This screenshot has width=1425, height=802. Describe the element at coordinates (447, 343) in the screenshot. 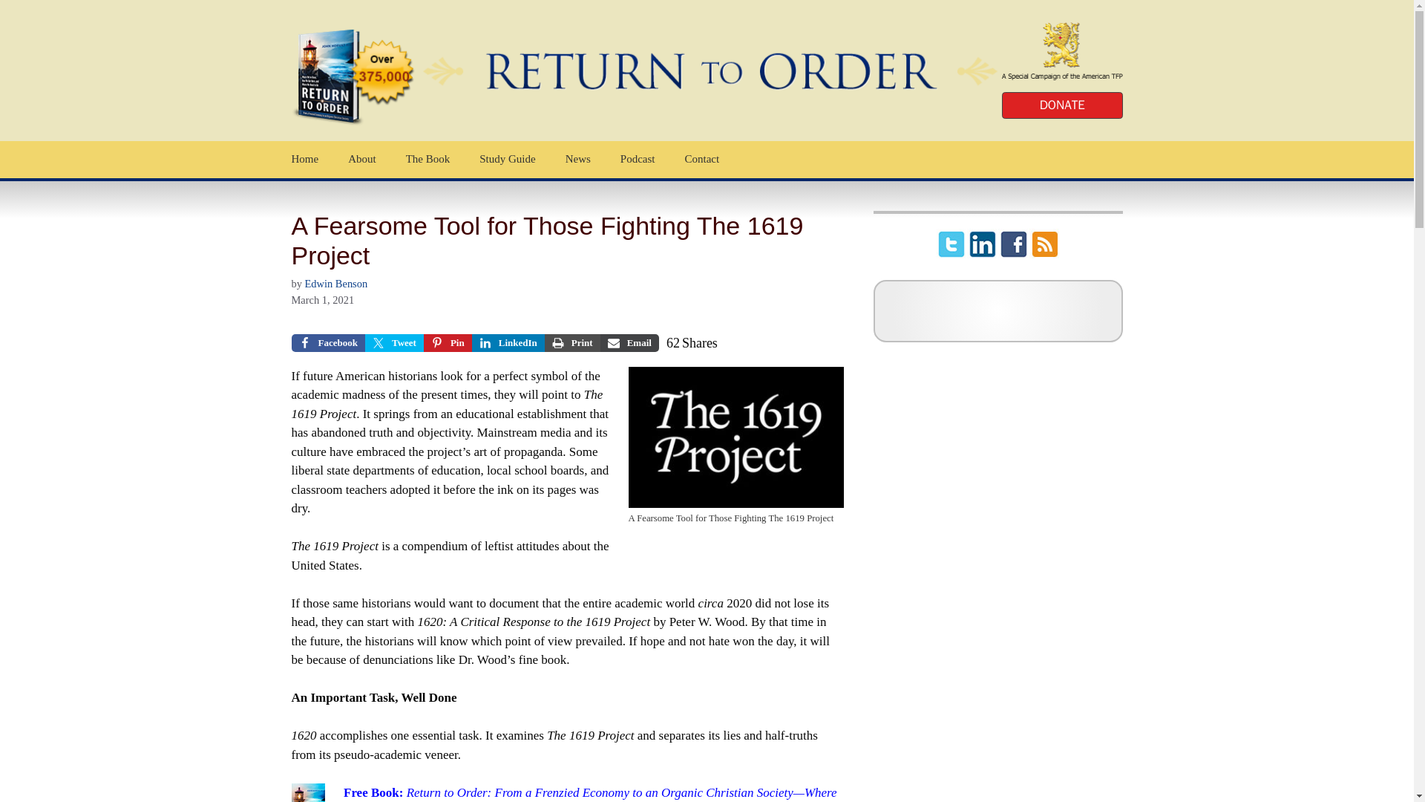

I see `Home` at that location.